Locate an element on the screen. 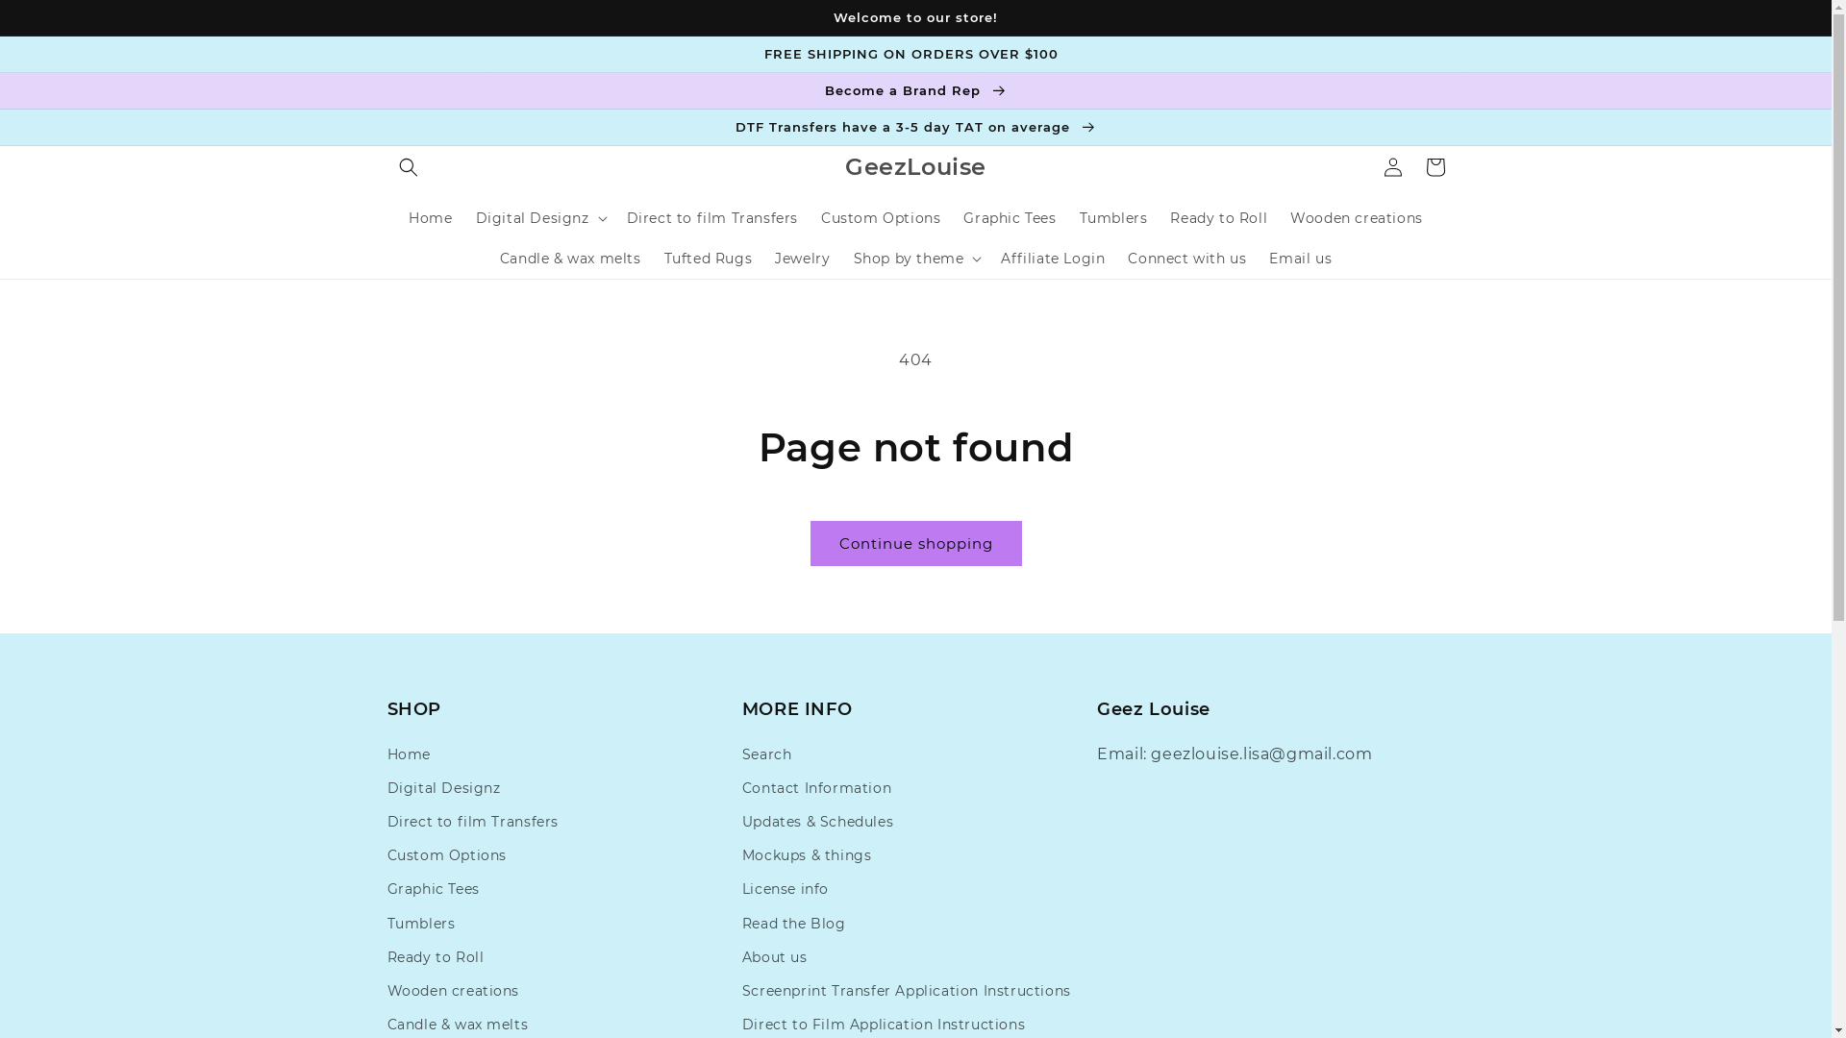 The width and height of the screenshot is (1846, 1038). Become a Brand Rep is located at coordinates (915, 90).